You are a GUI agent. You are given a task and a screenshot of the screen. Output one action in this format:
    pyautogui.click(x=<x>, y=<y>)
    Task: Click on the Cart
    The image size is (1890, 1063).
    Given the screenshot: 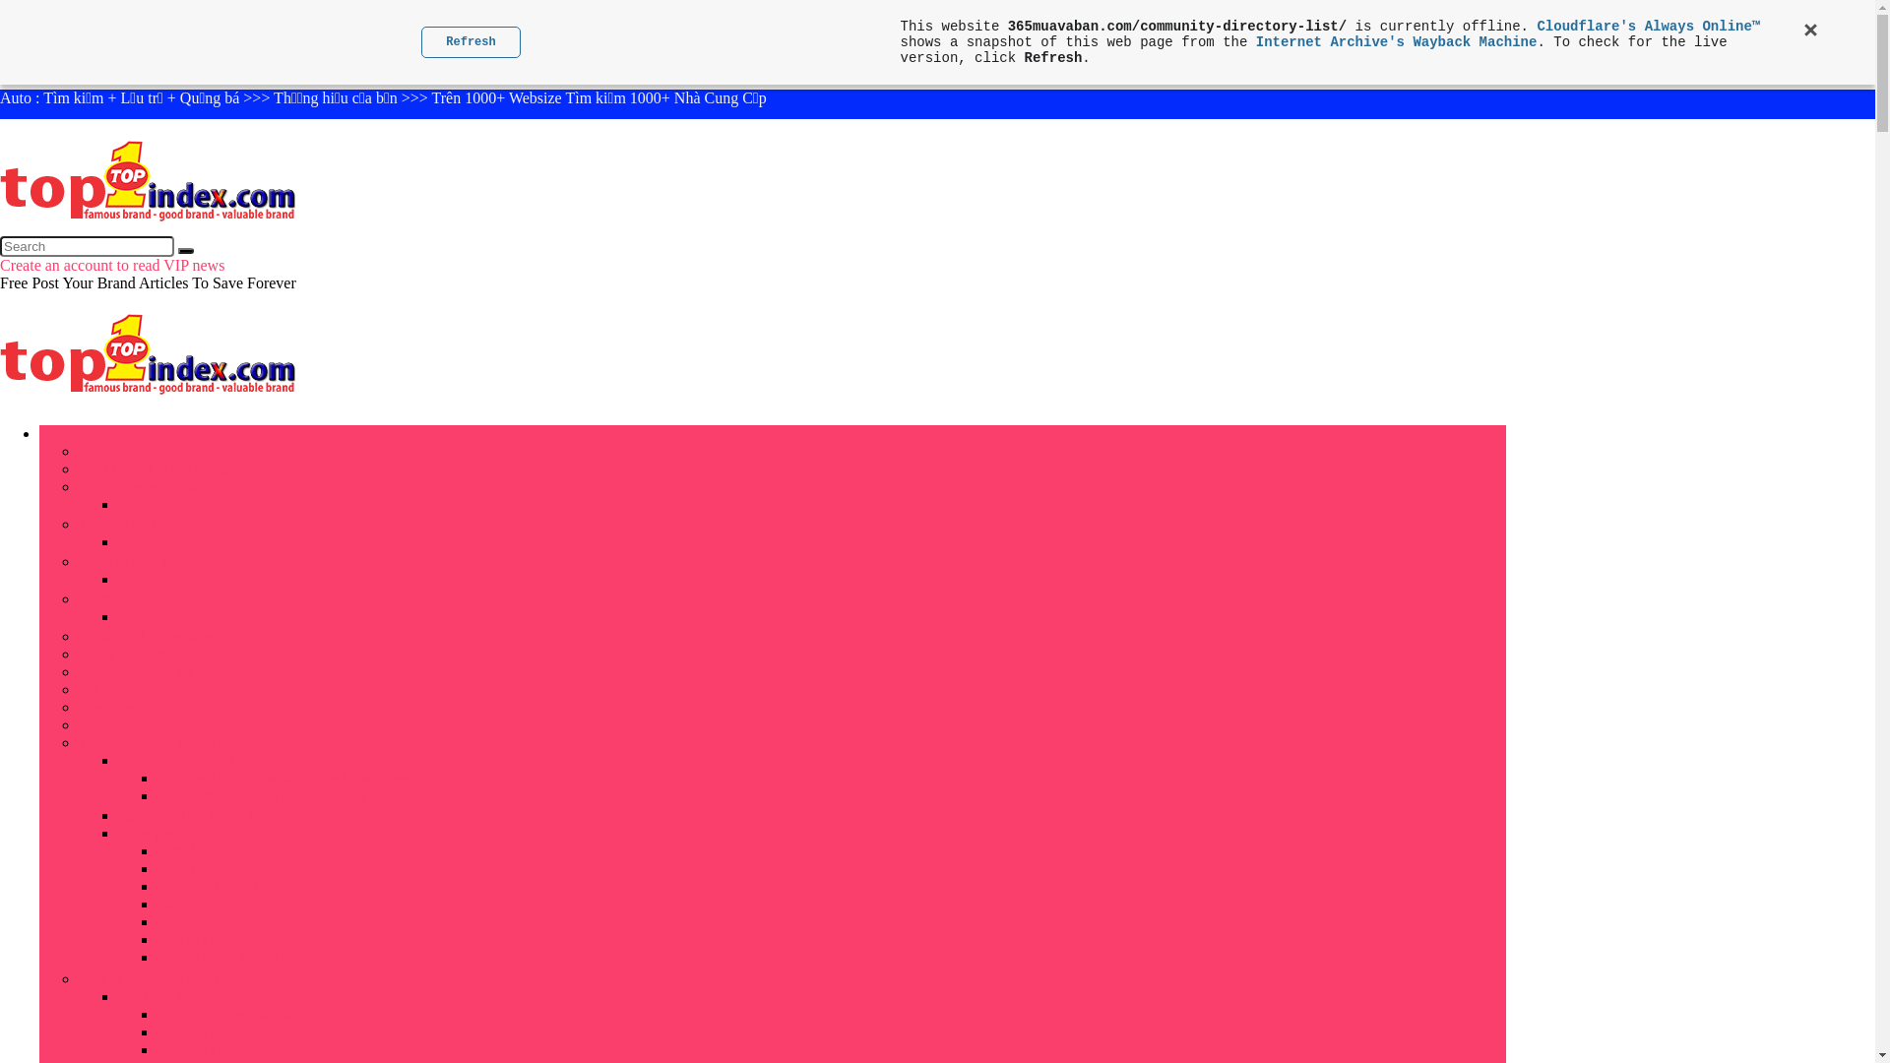 What is the action you would take?
    pyautogui.click(x=171, y=904)
    